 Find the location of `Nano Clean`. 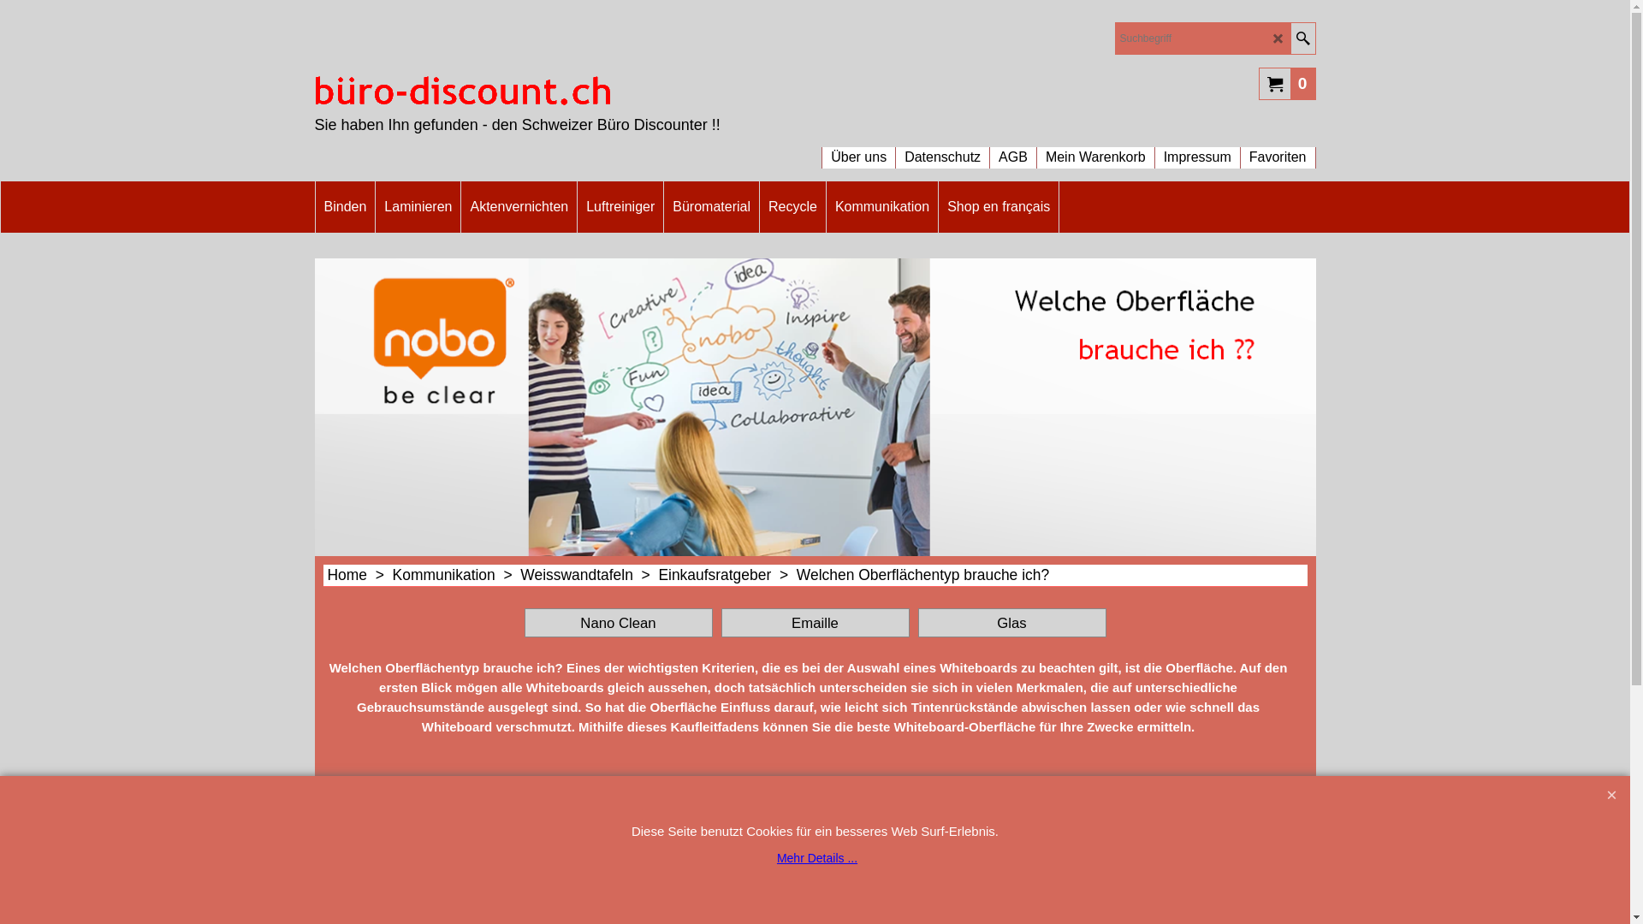

Nano Clean is located at coordinates (618, 623).